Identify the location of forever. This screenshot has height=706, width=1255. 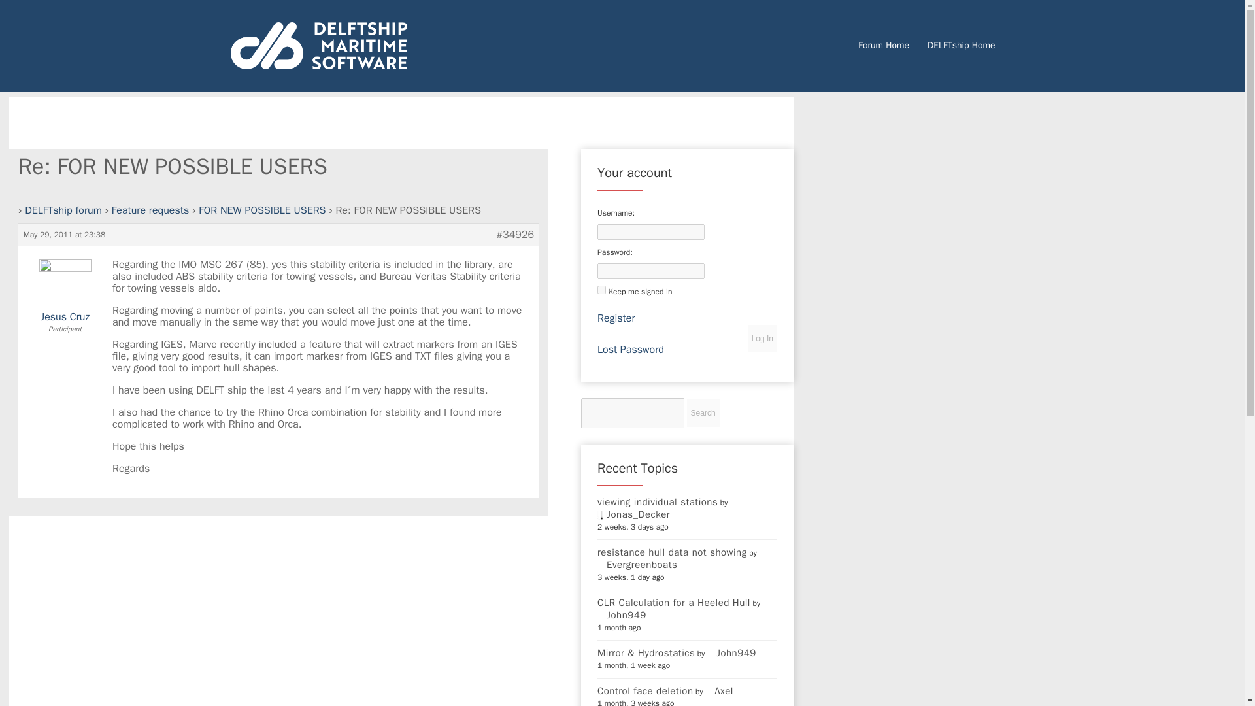
(601, 290).